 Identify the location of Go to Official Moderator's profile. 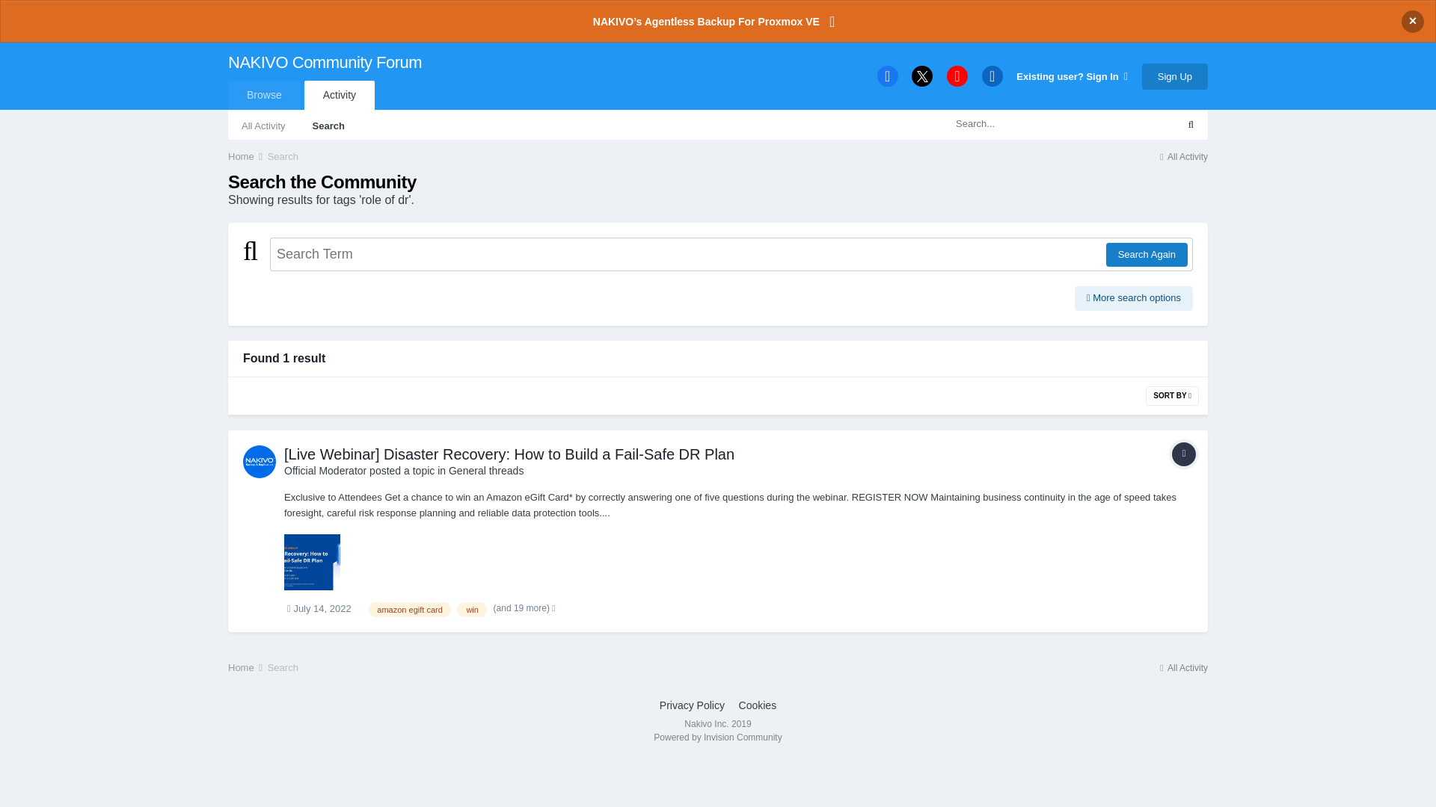
(325, 471).